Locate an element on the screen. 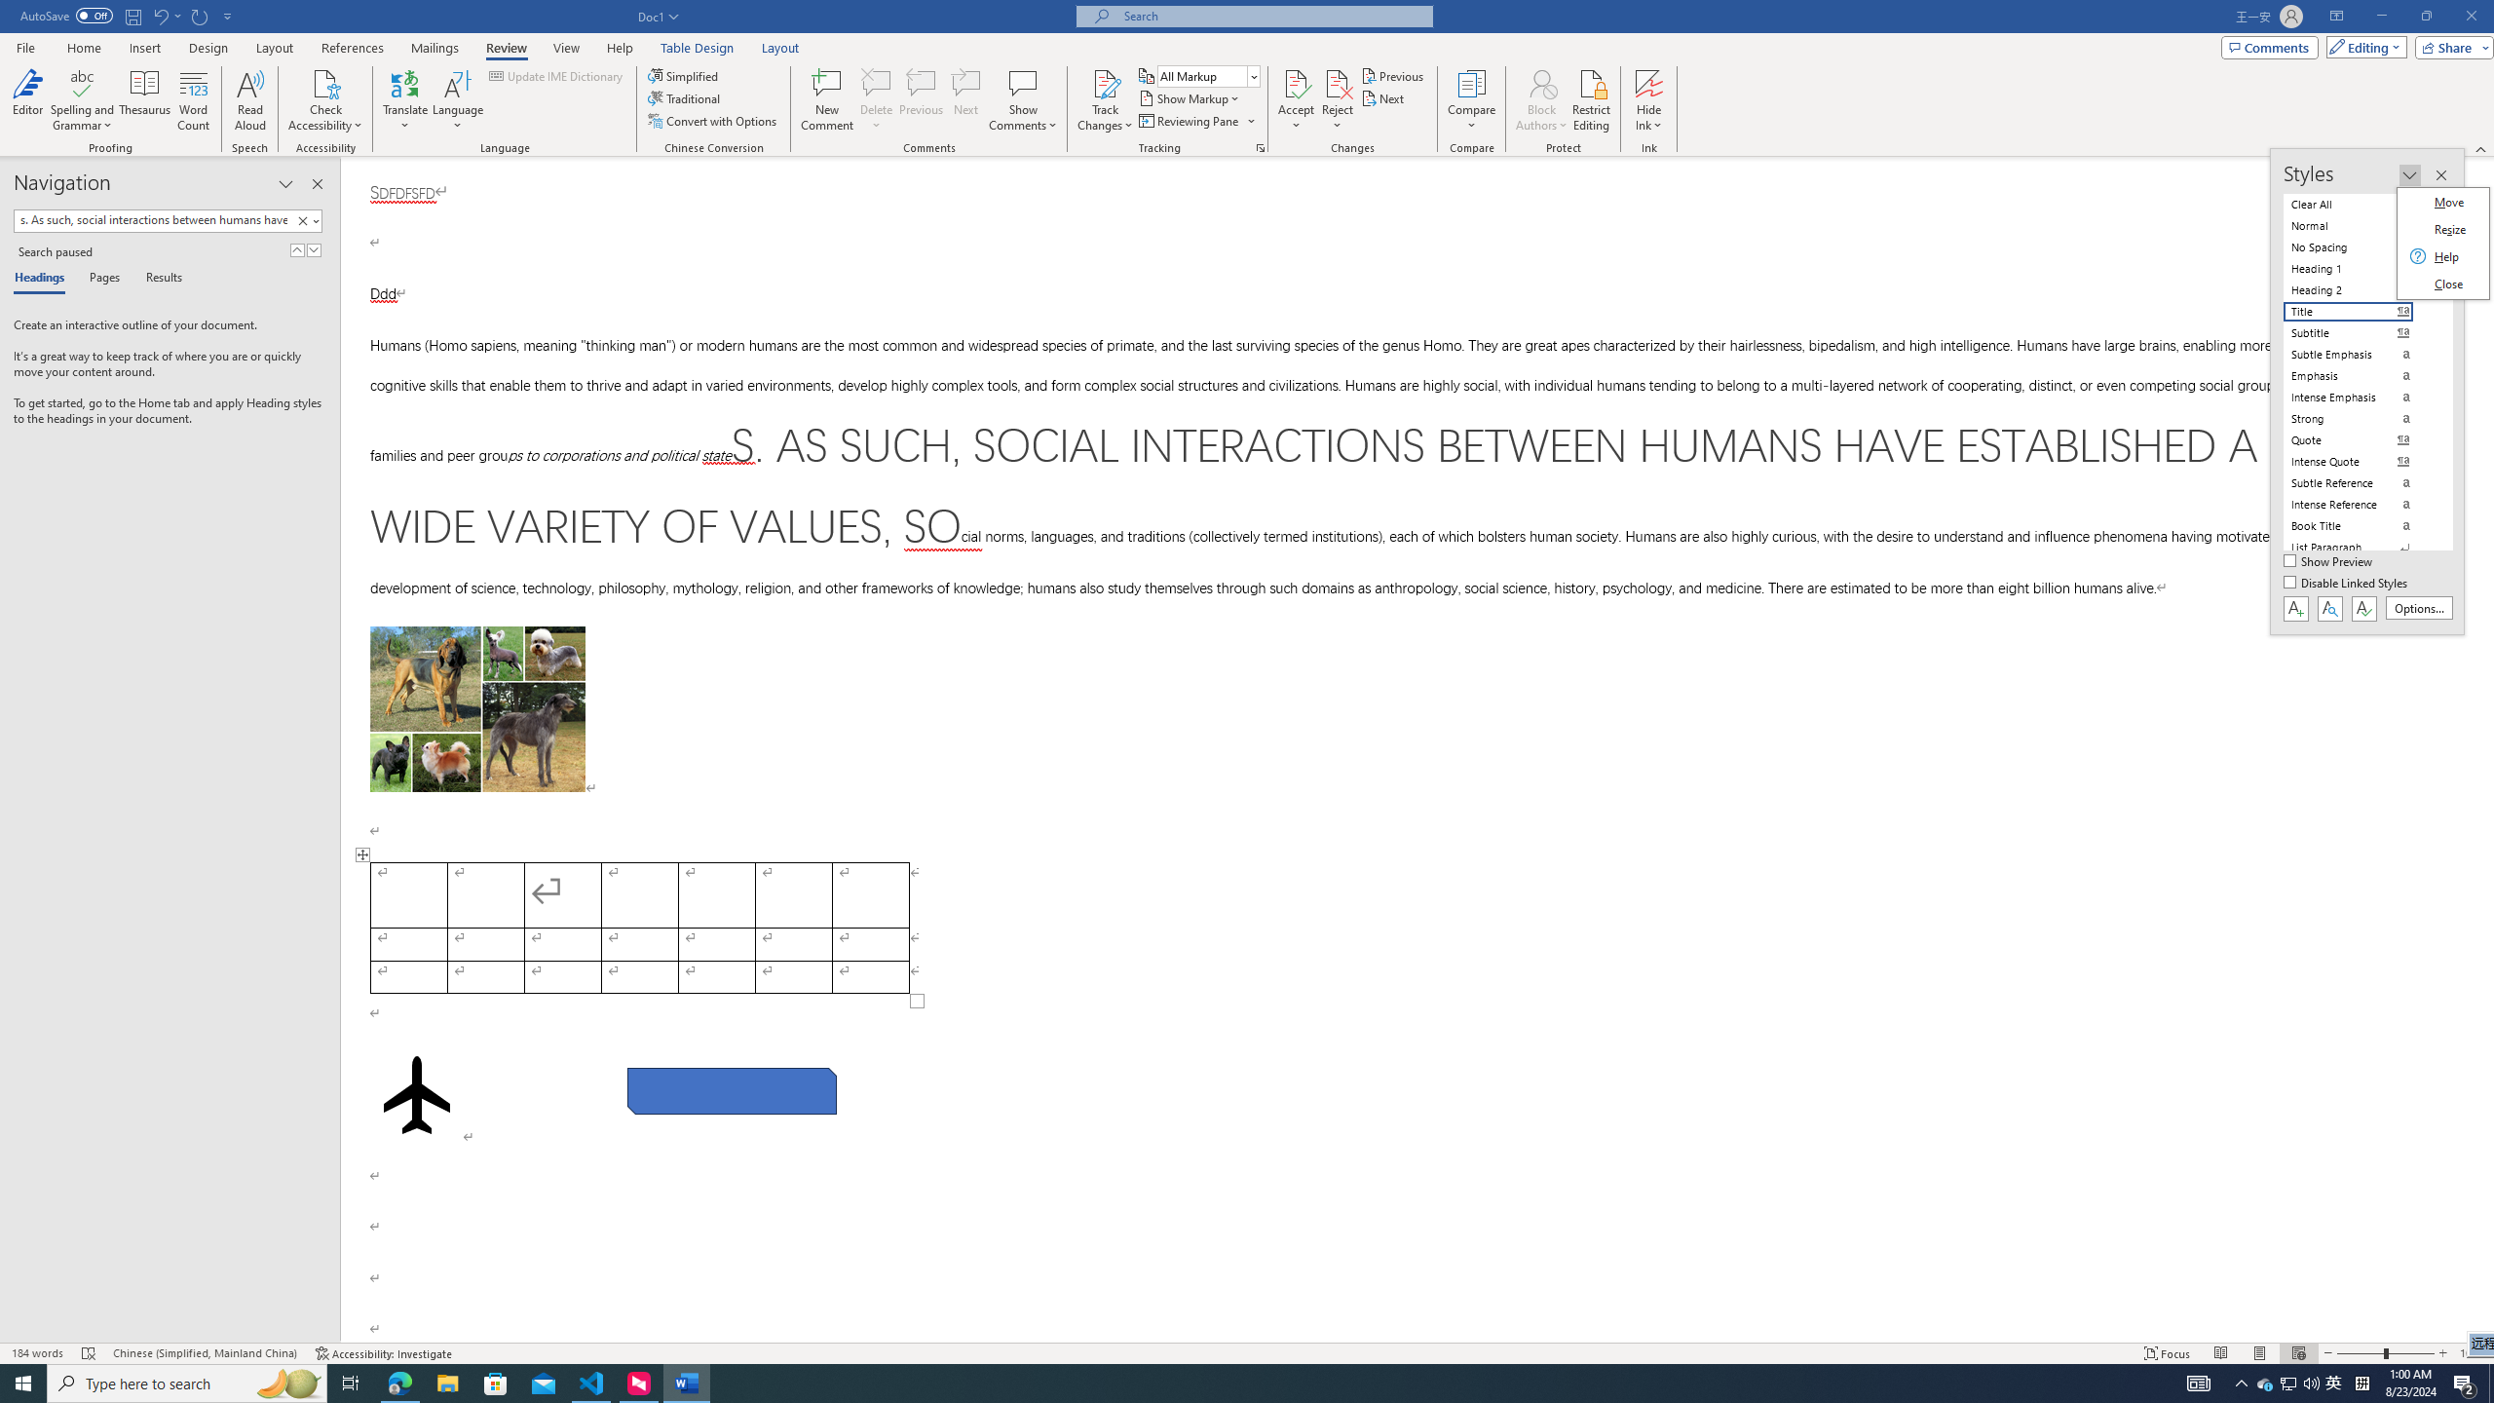 This screenshot has width=2494, height=1403. Repeat Style is located at coordinates (201, 16).